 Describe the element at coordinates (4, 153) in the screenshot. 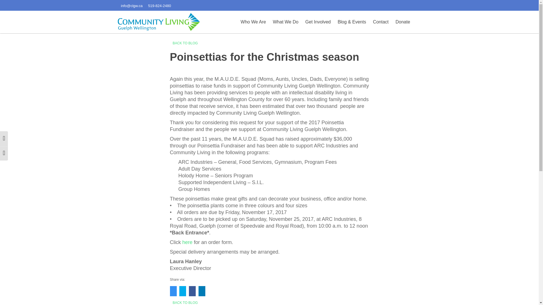

I see `Toggle Font size` at that location.